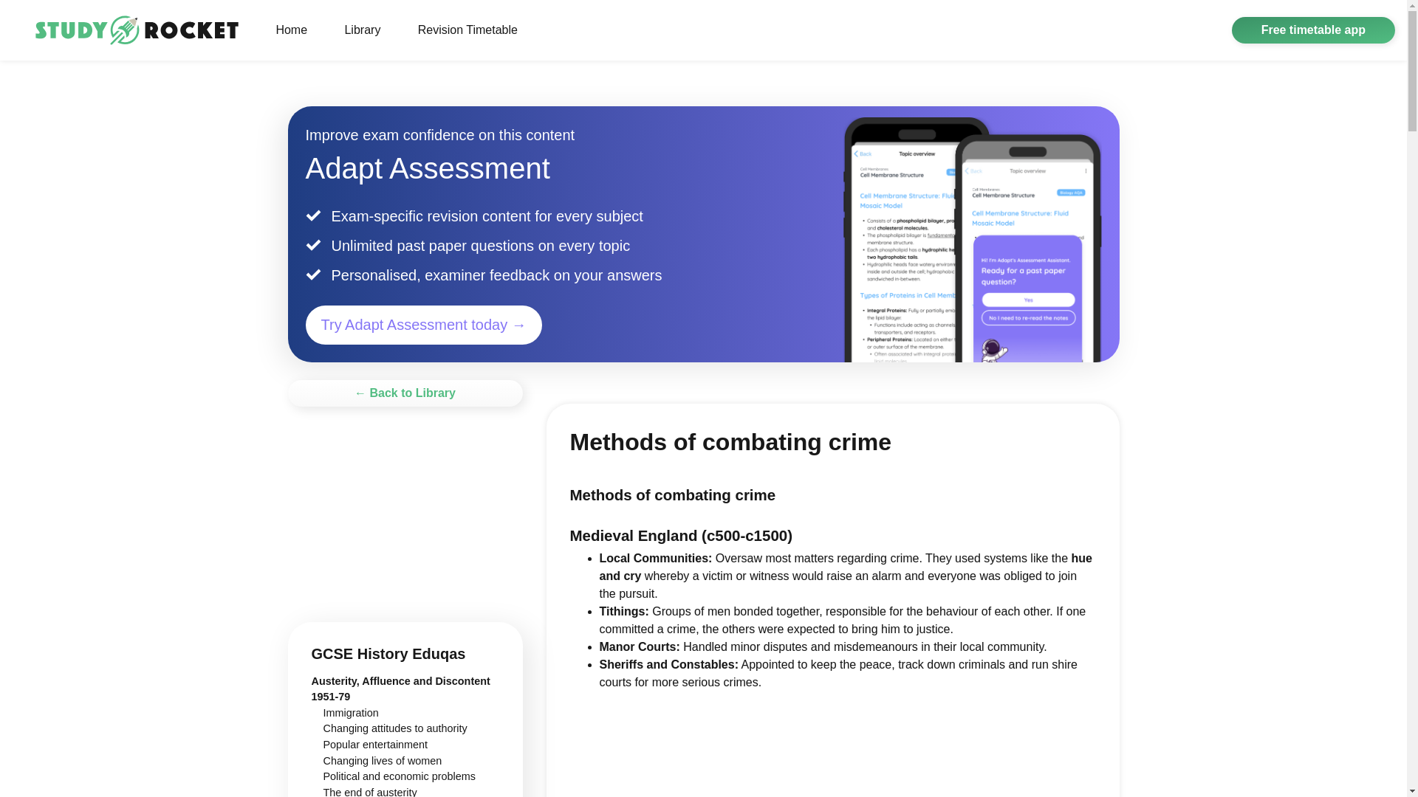  I want to click on Changing lives of women, so click(383, 760).